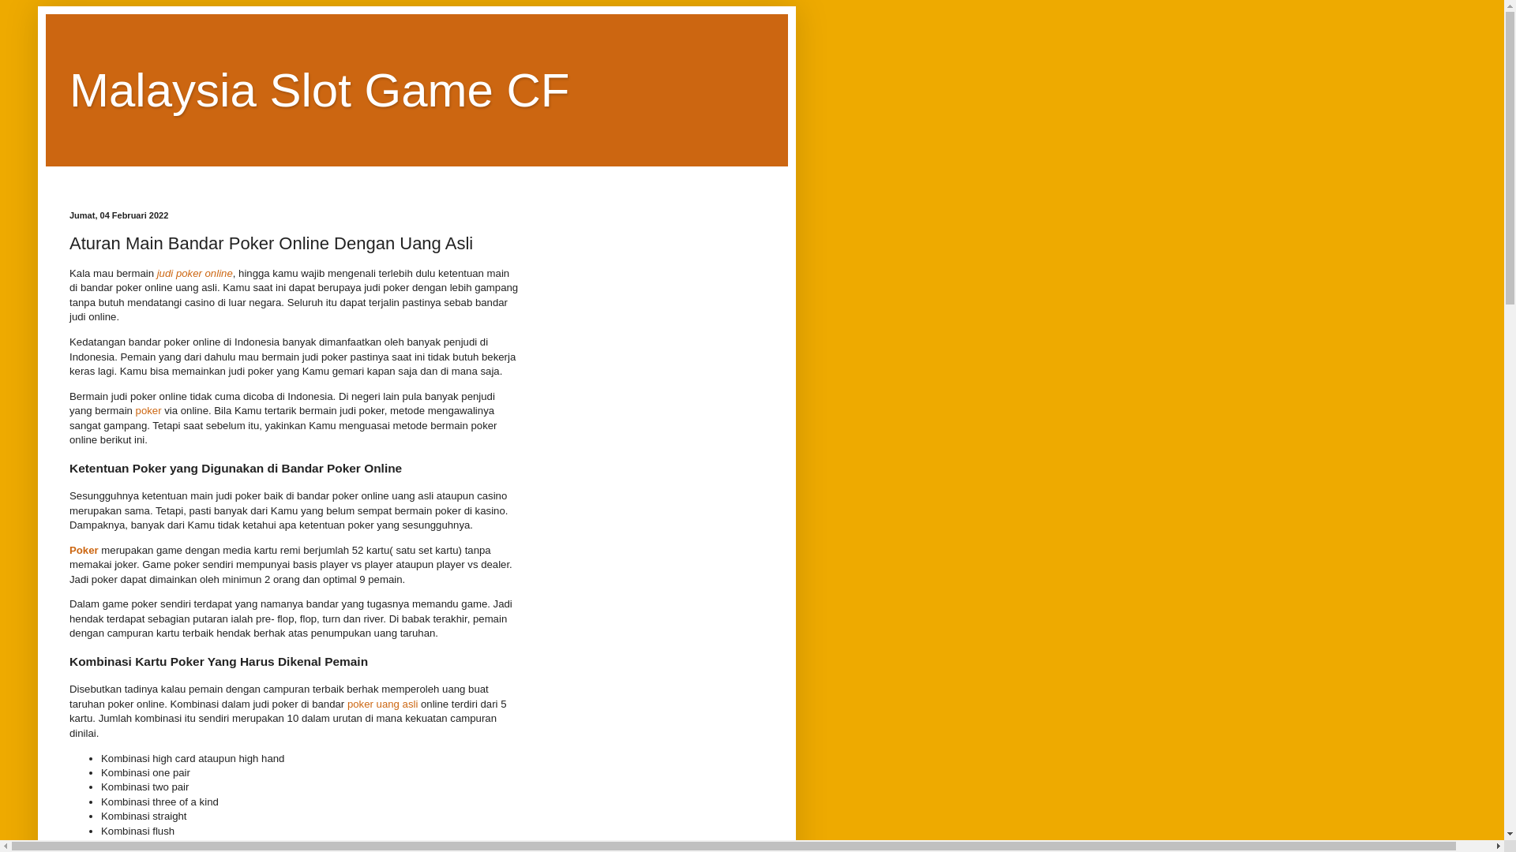 Image resolution: width=1516 pixels, height=852 pixels. What do you see at coordinates (382, 704) in the screenshot?
I see `poker uang asli` at bounding box center [382, 704].